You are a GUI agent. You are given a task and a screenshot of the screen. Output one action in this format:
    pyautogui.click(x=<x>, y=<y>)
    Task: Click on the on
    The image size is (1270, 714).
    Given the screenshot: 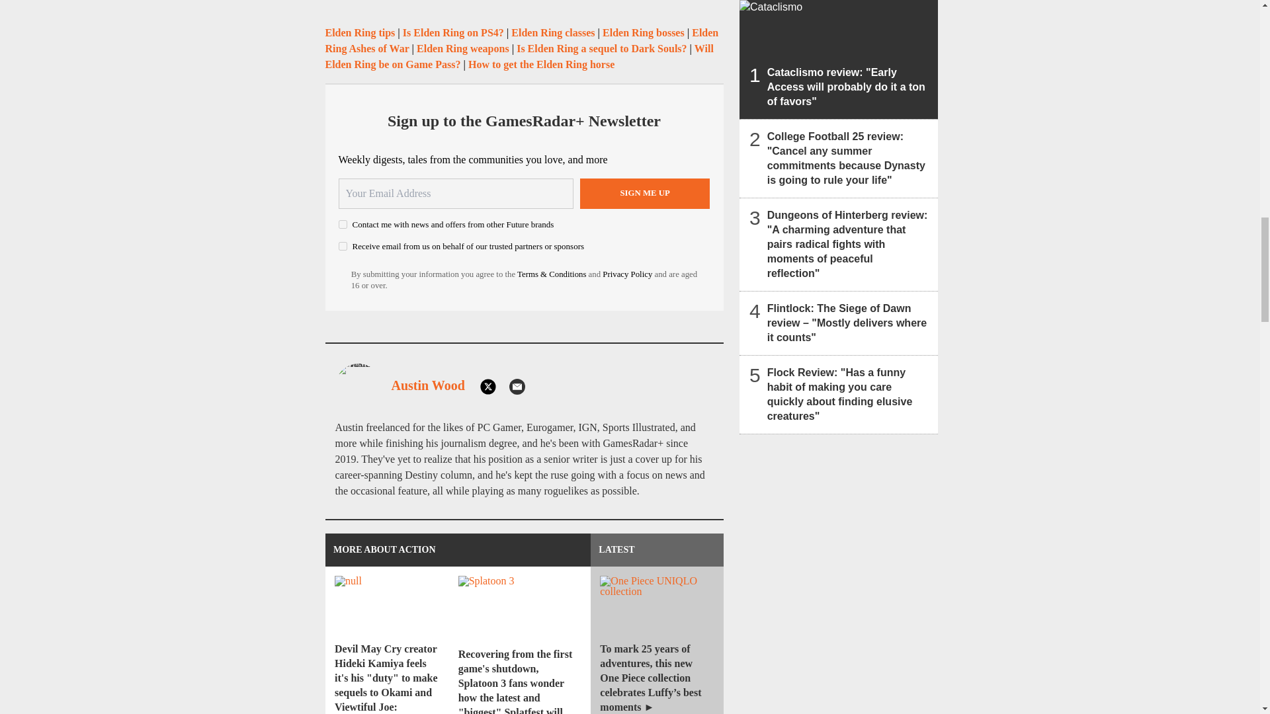 What is the action you would take?
    pyautogui.click(x=343, y=246)
    